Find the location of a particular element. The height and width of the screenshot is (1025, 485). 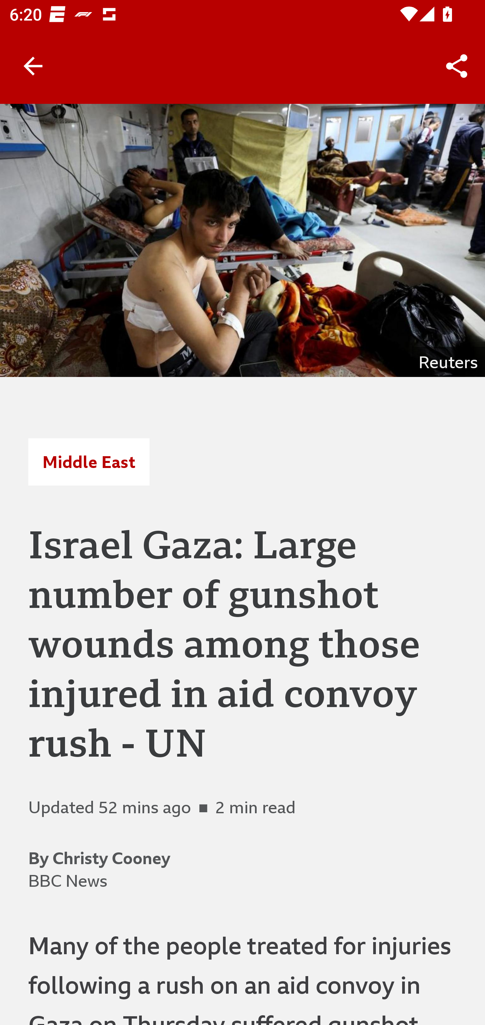

Back is located at coordinates (33, 66).